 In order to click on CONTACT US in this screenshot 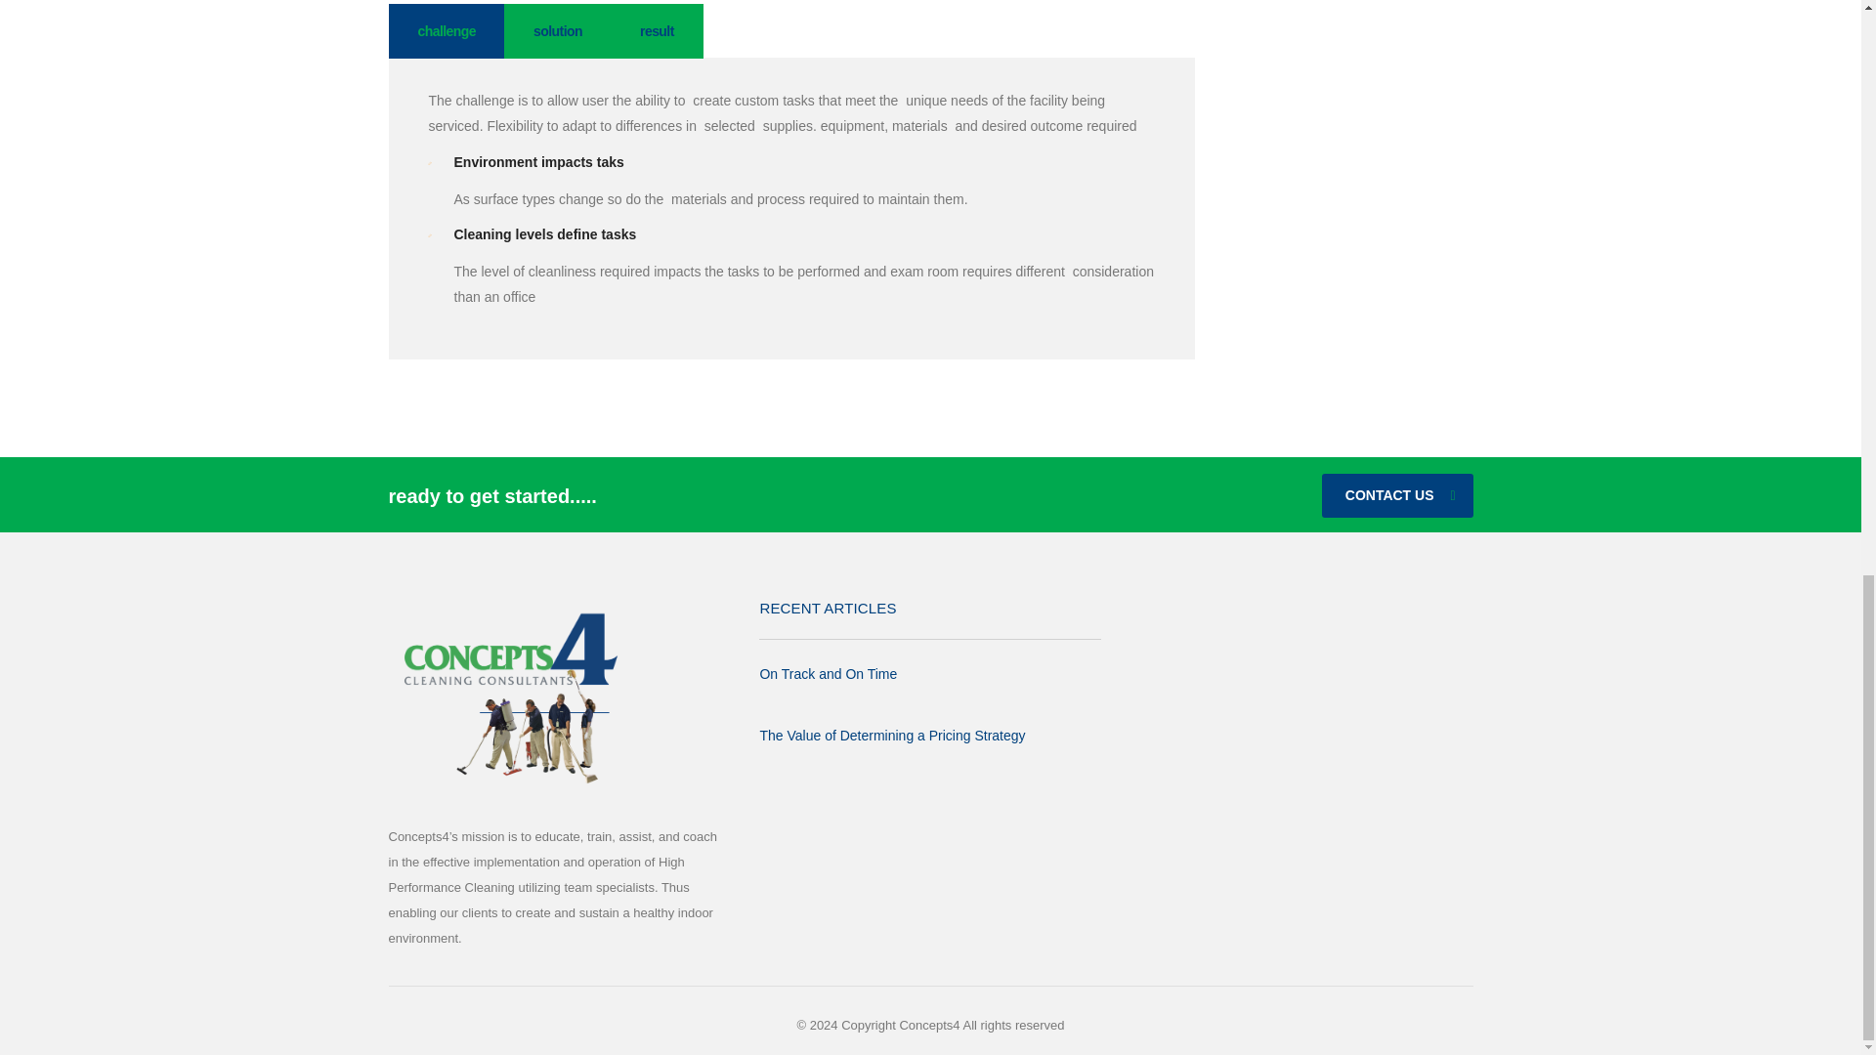, I will do `click(1397, 495)`.